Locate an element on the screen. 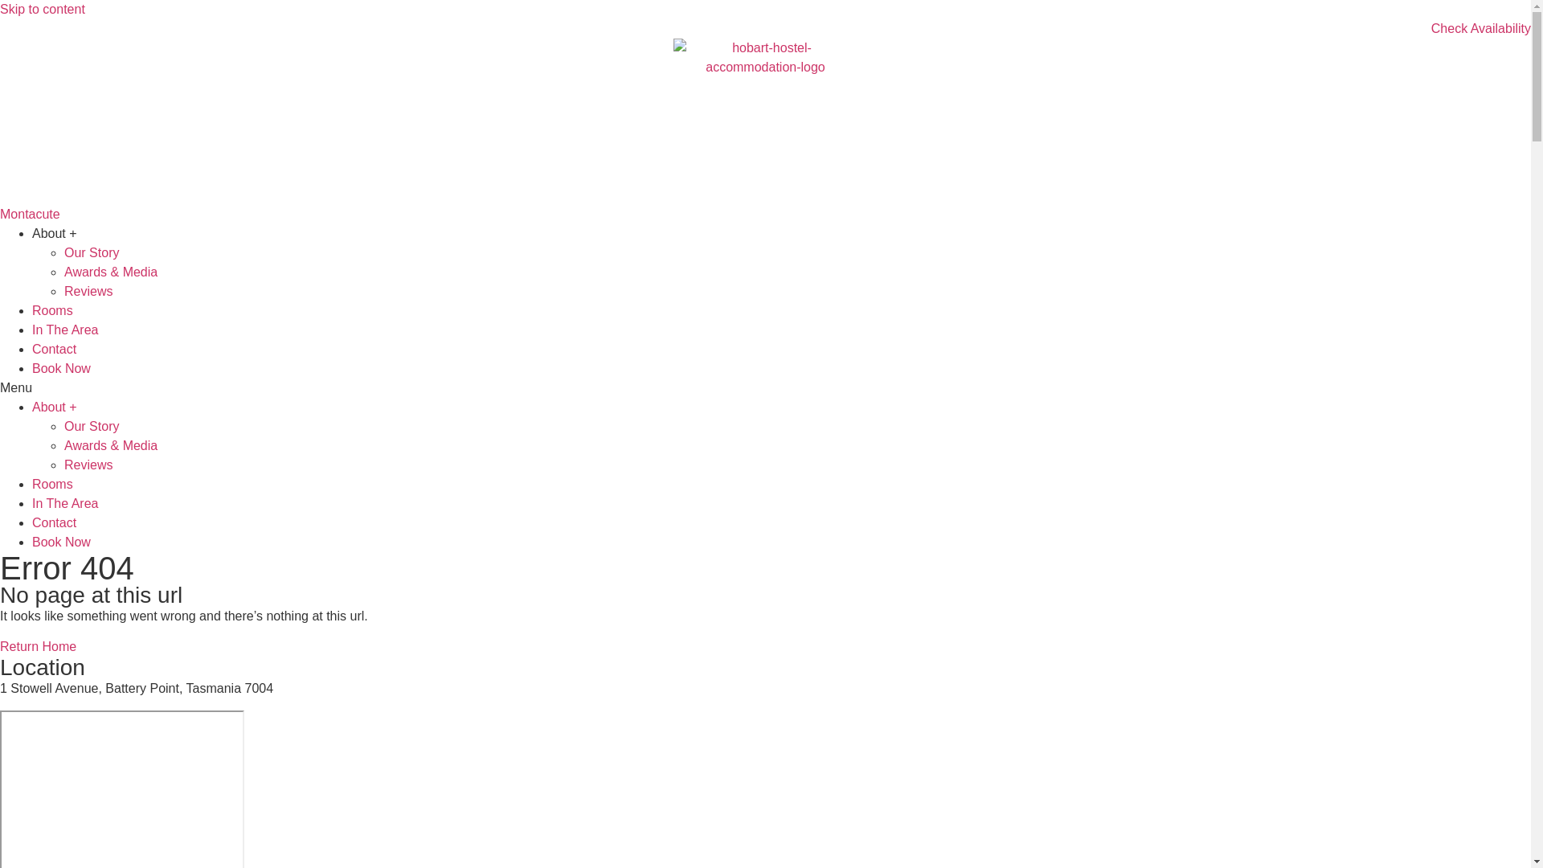  Rooms is located at coordinates (53, 484).